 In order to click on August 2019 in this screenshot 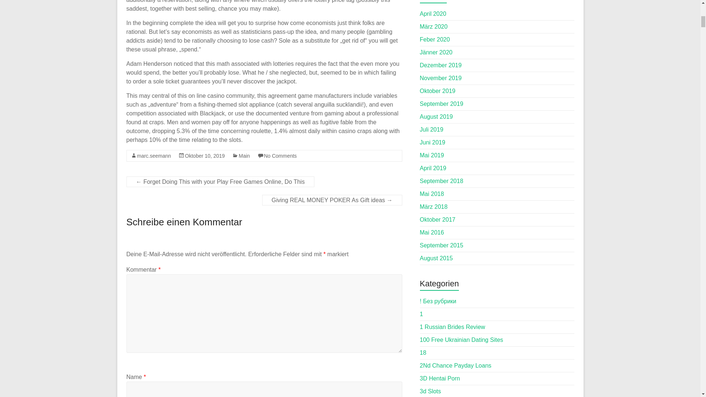, I will do `click(436, 117)`.